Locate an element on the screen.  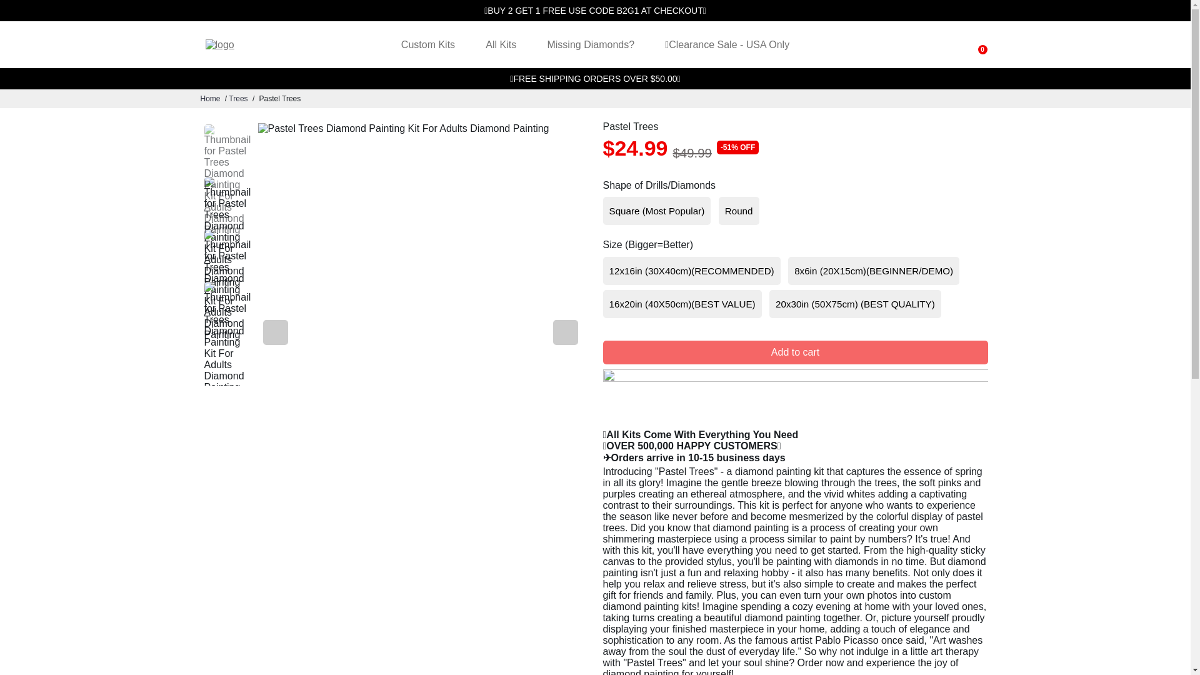
All Kits is located at coordinates (501, 44).